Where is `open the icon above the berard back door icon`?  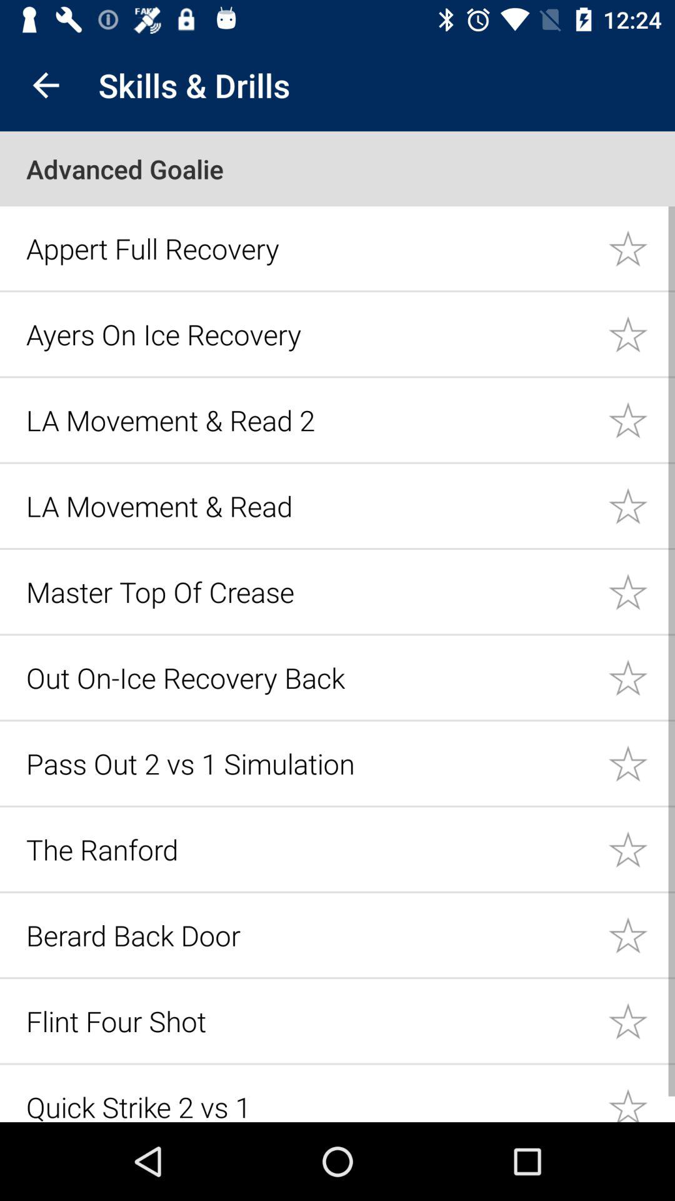
open the icon above the berard back door icon is located at coordinates (310, 849).